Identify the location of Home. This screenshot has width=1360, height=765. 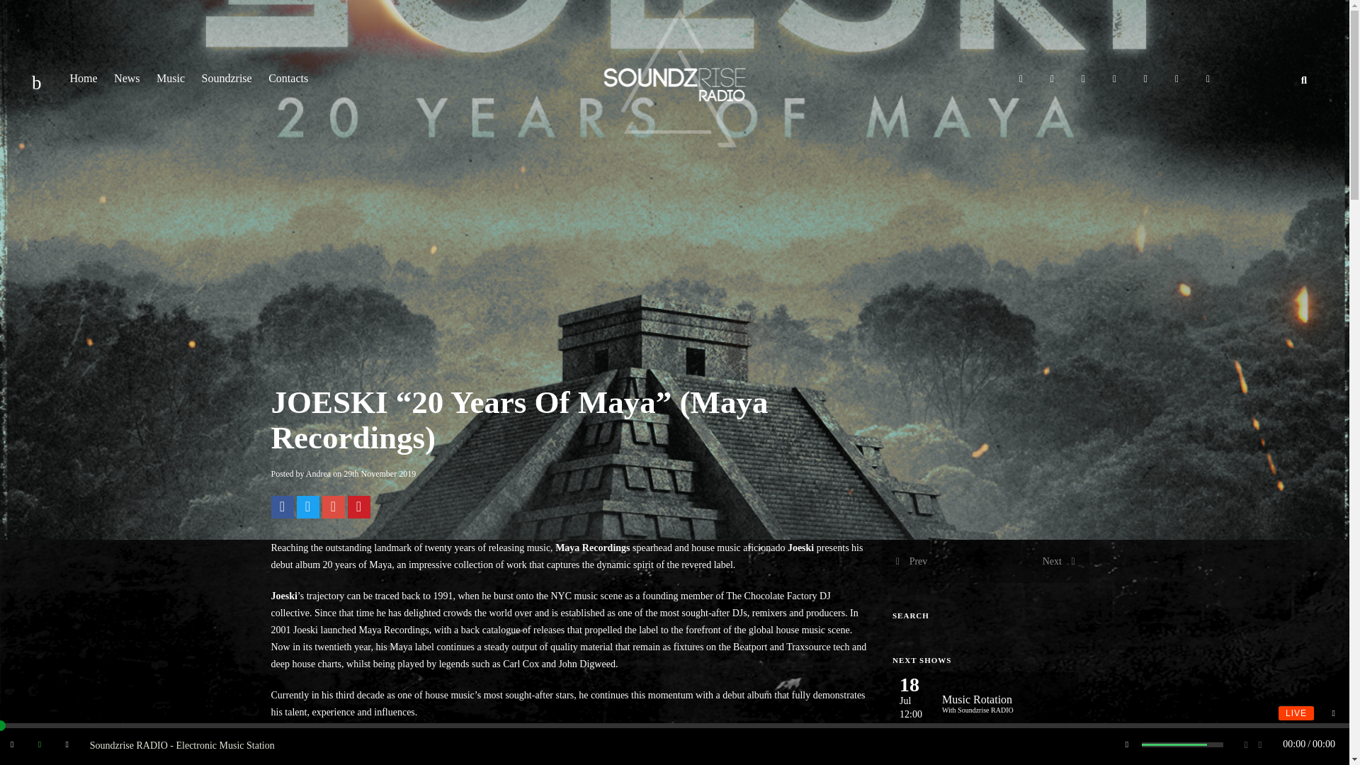
(84, 78).